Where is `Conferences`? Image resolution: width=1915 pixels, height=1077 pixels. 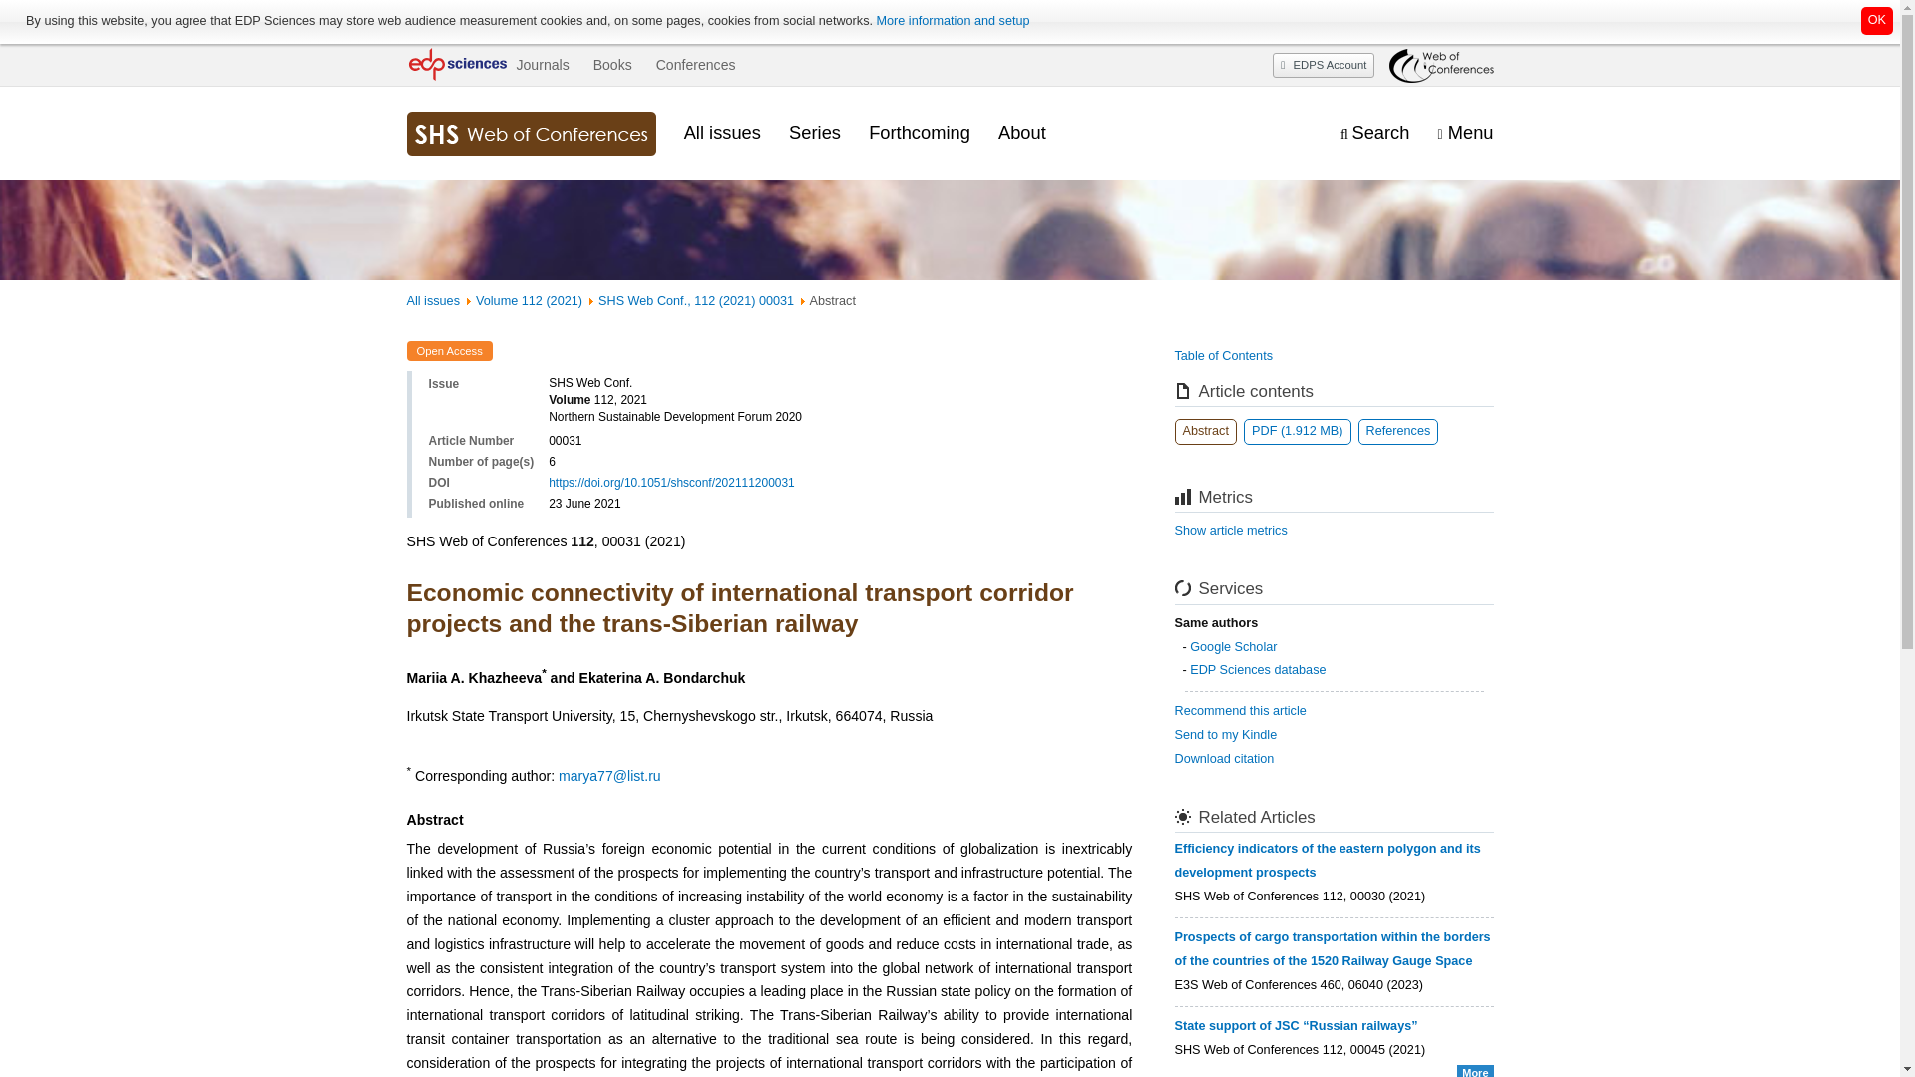
Conferences is located at coordinates (696, 65).